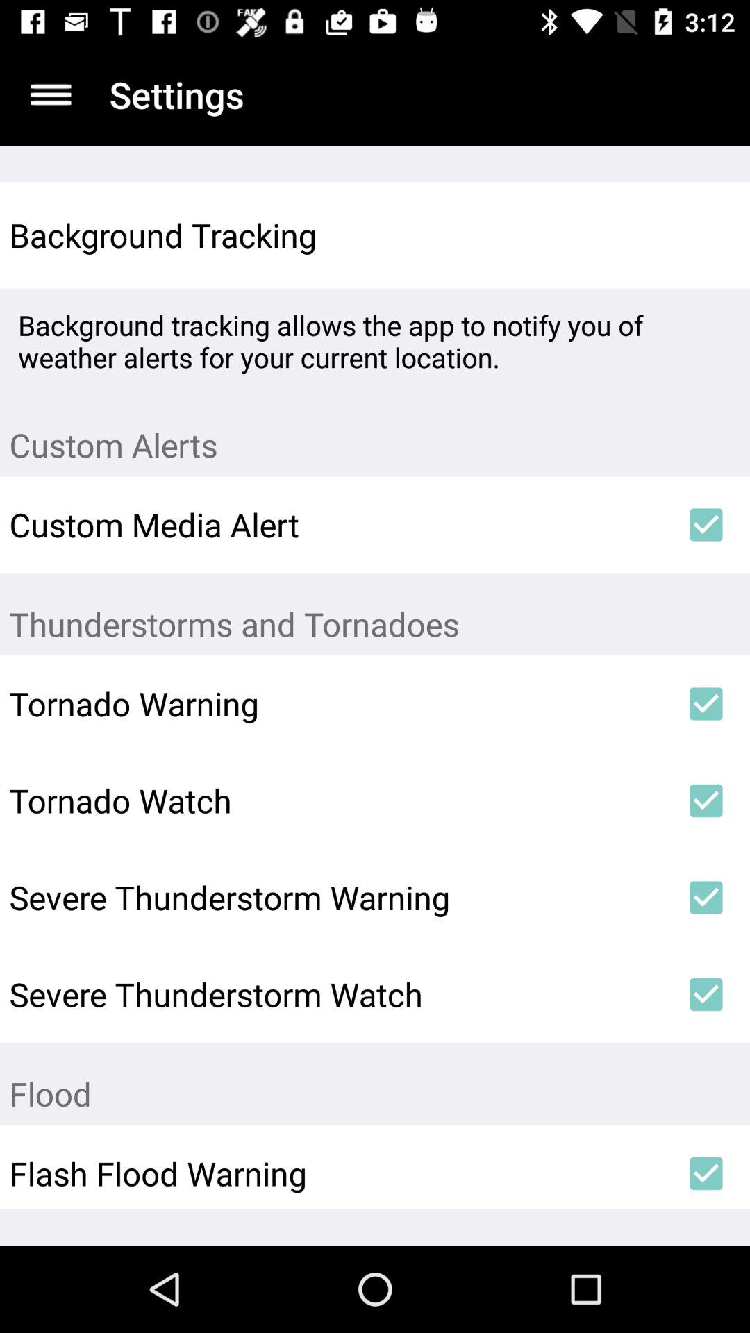  I want to click on launch the icon above the flood item, so click(706, 994).